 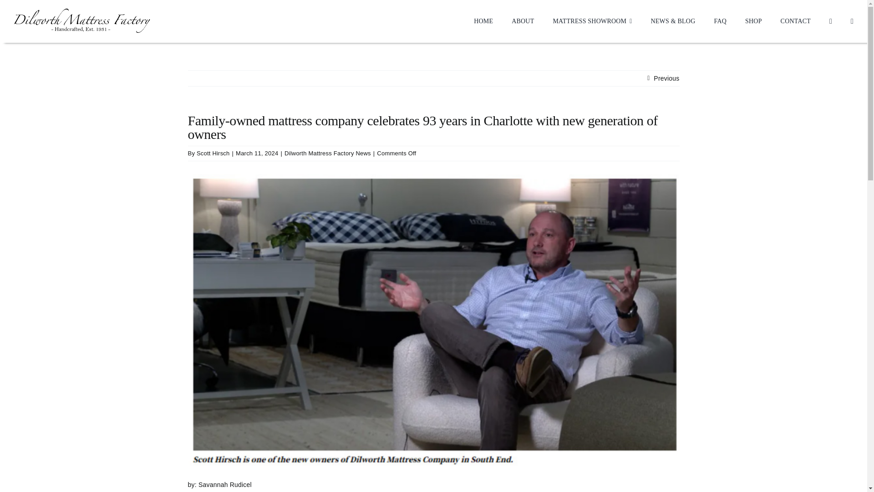 What do you see at coordinates (225, 485) in the screenshot?
I see `Posts by Savannah Rudicel` at bounding box center [225, 485].